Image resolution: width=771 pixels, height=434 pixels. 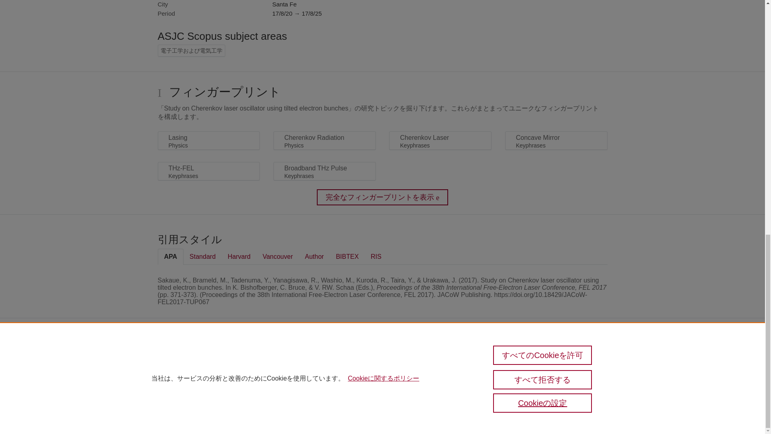 What do you see at coordinates (175, 358) in the screenshot?
I see `Pure` at bounding box center [175, 358].